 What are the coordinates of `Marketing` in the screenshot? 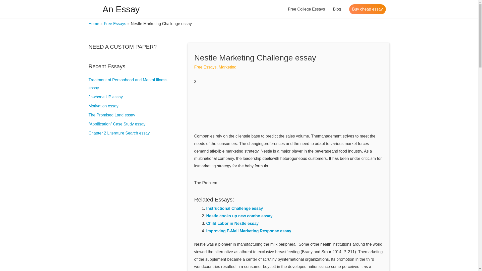 It's located at (227, 67).